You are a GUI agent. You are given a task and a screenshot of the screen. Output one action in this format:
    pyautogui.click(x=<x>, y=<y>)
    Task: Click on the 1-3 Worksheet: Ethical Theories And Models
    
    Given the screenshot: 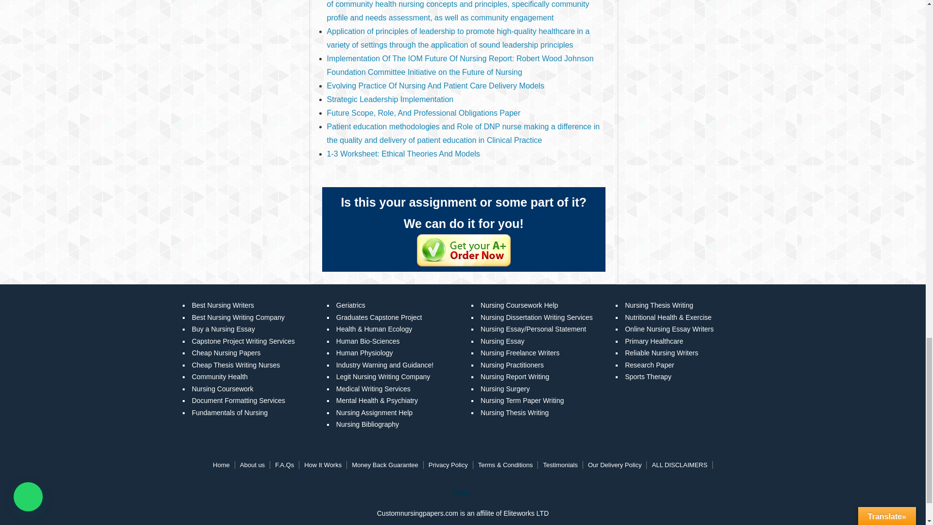 What is the action you would take?
    pyautogui.click(x=403, y=154)
    